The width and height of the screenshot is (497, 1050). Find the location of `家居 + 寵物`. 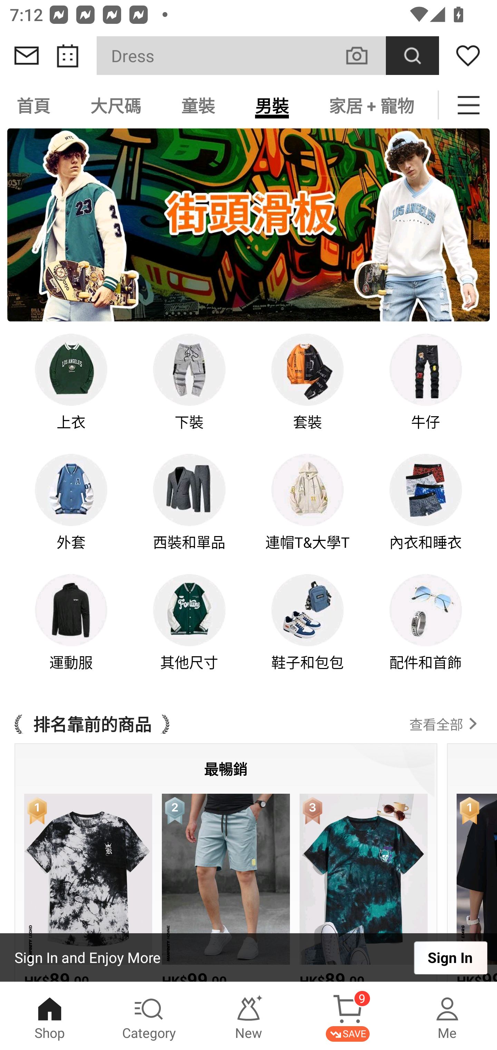

家居 + 寵物 is located at coordinates (371, 105).